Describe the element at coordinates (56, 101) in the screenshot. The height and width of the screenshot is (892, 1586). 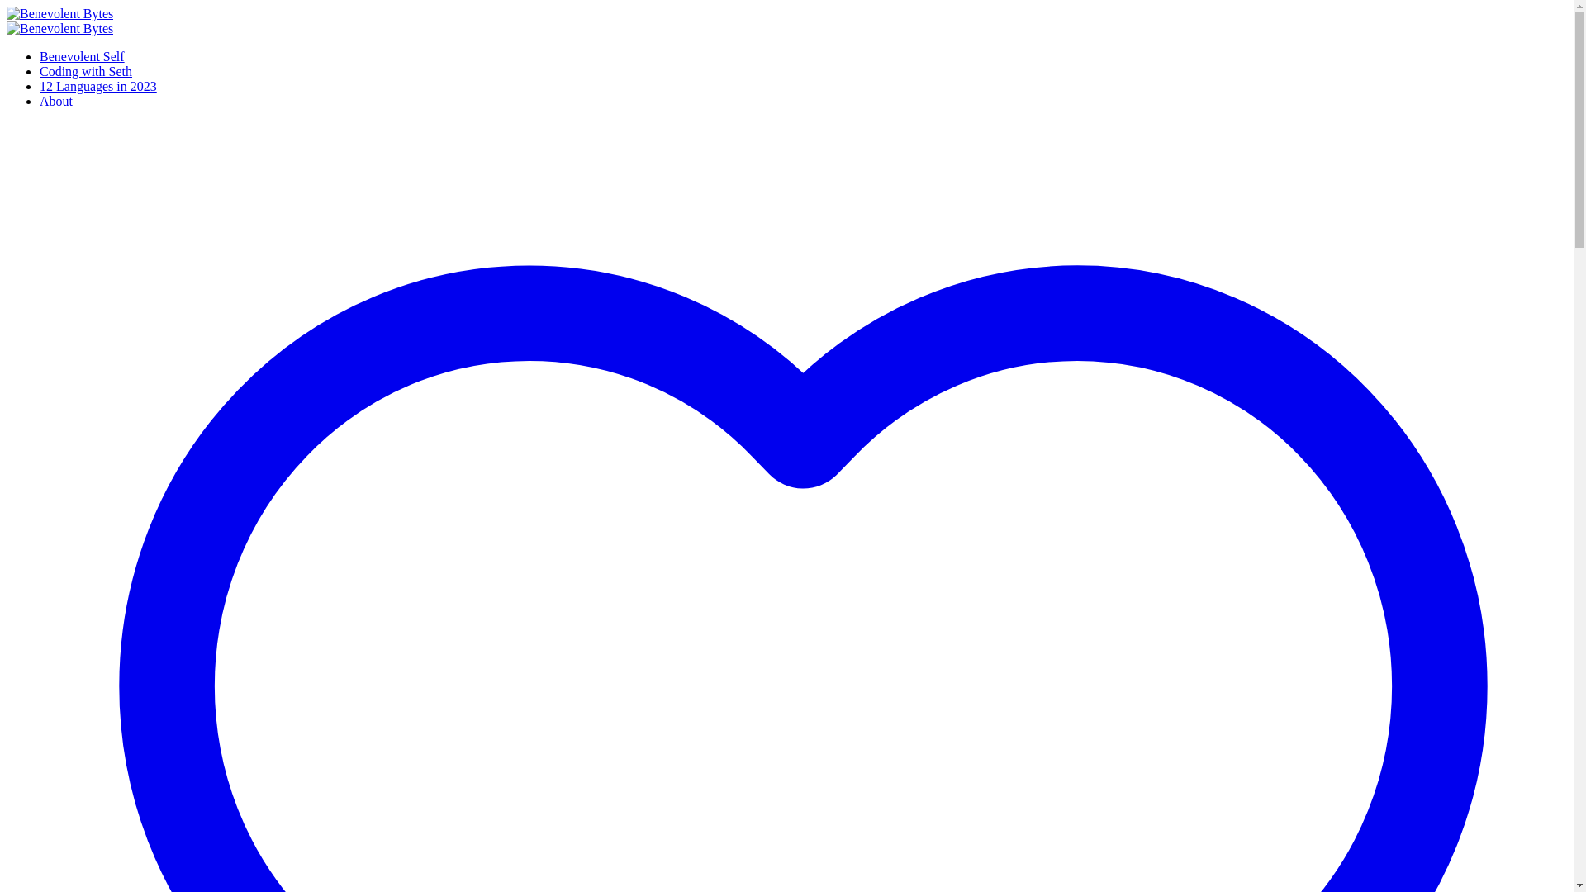
I see `About` at that location.